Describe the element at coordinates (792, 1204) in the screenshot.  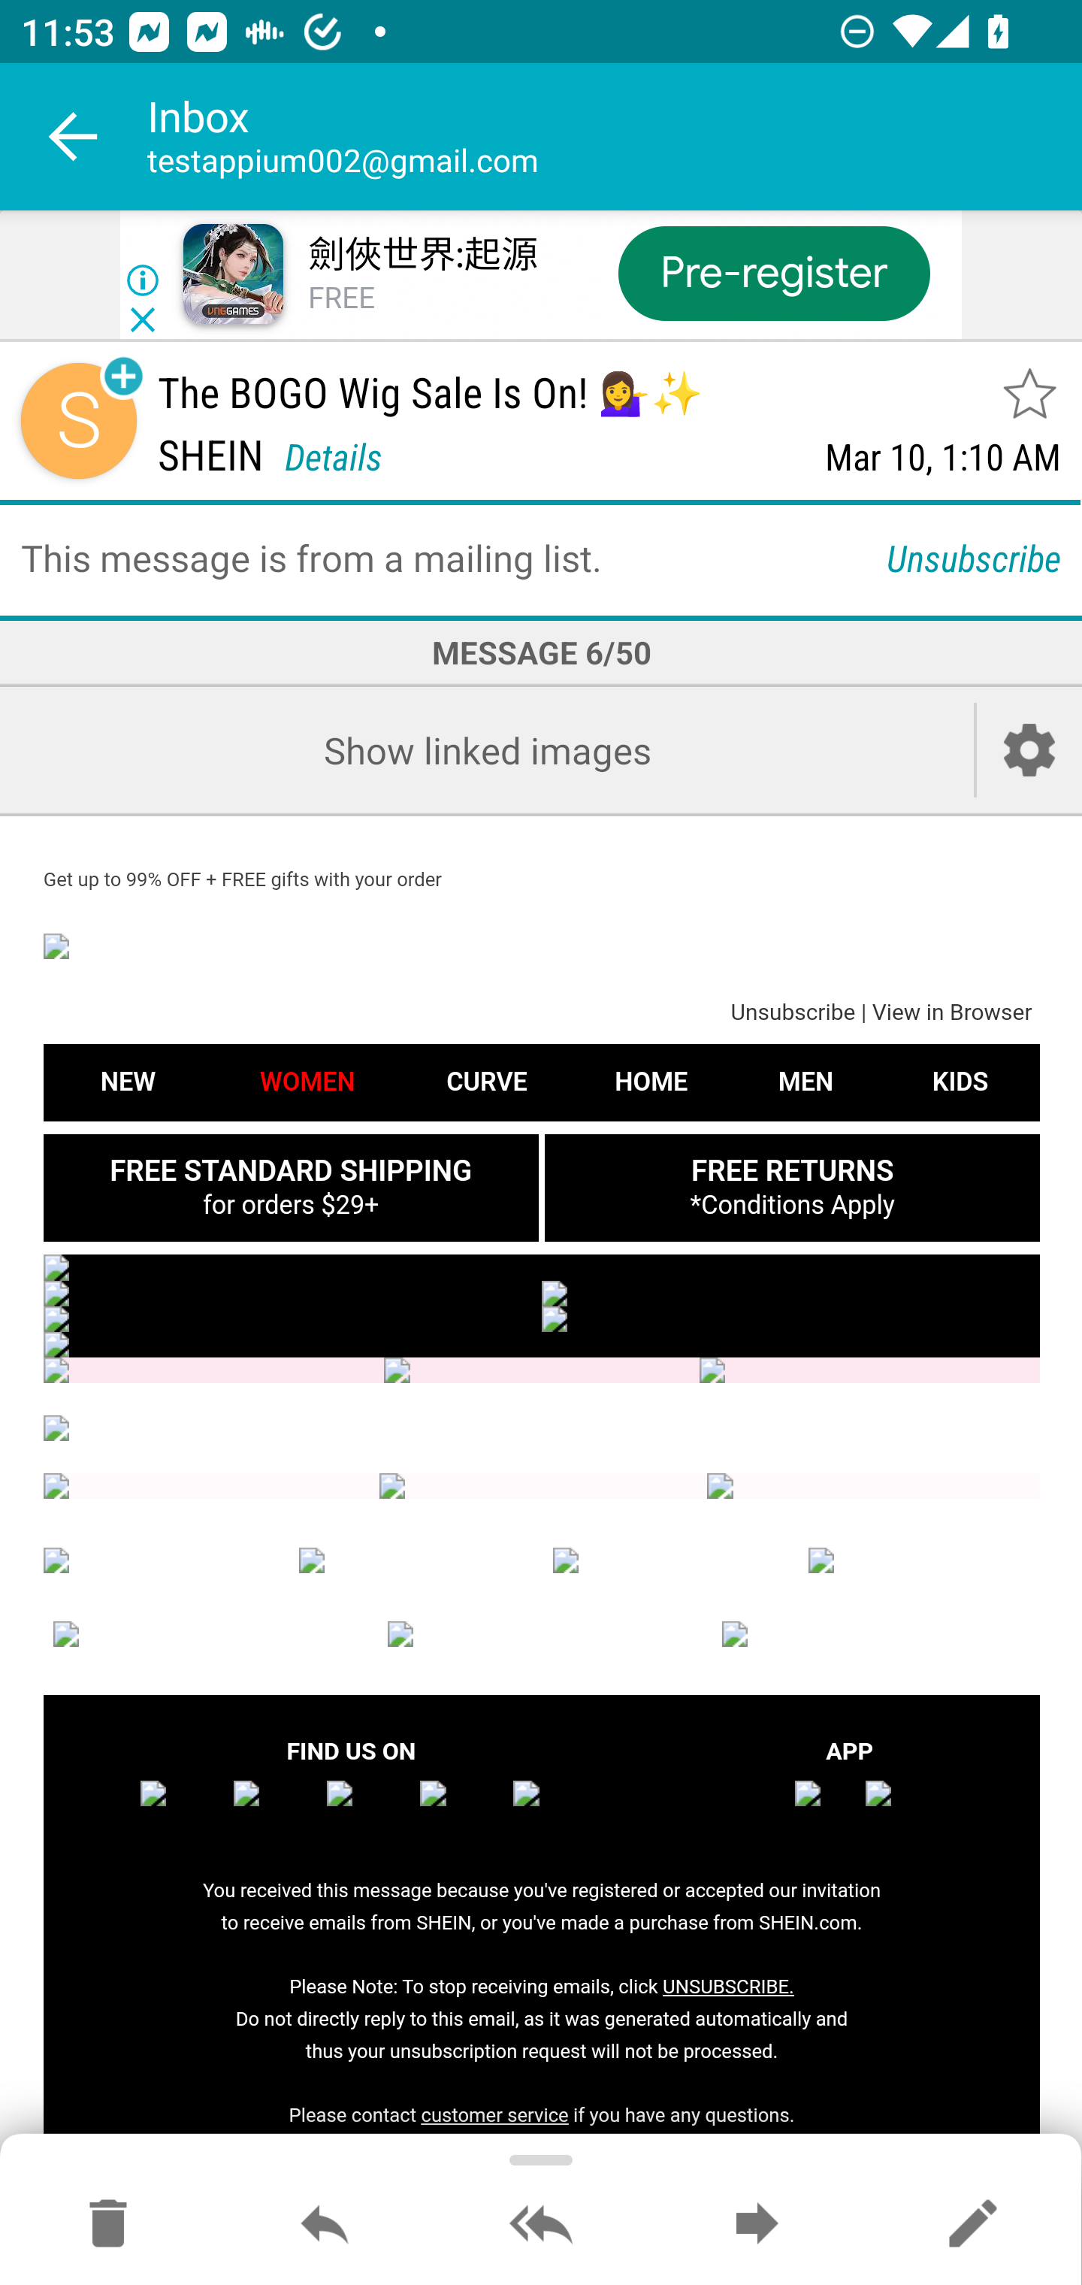
I see `*Conditions Apply` at that location.